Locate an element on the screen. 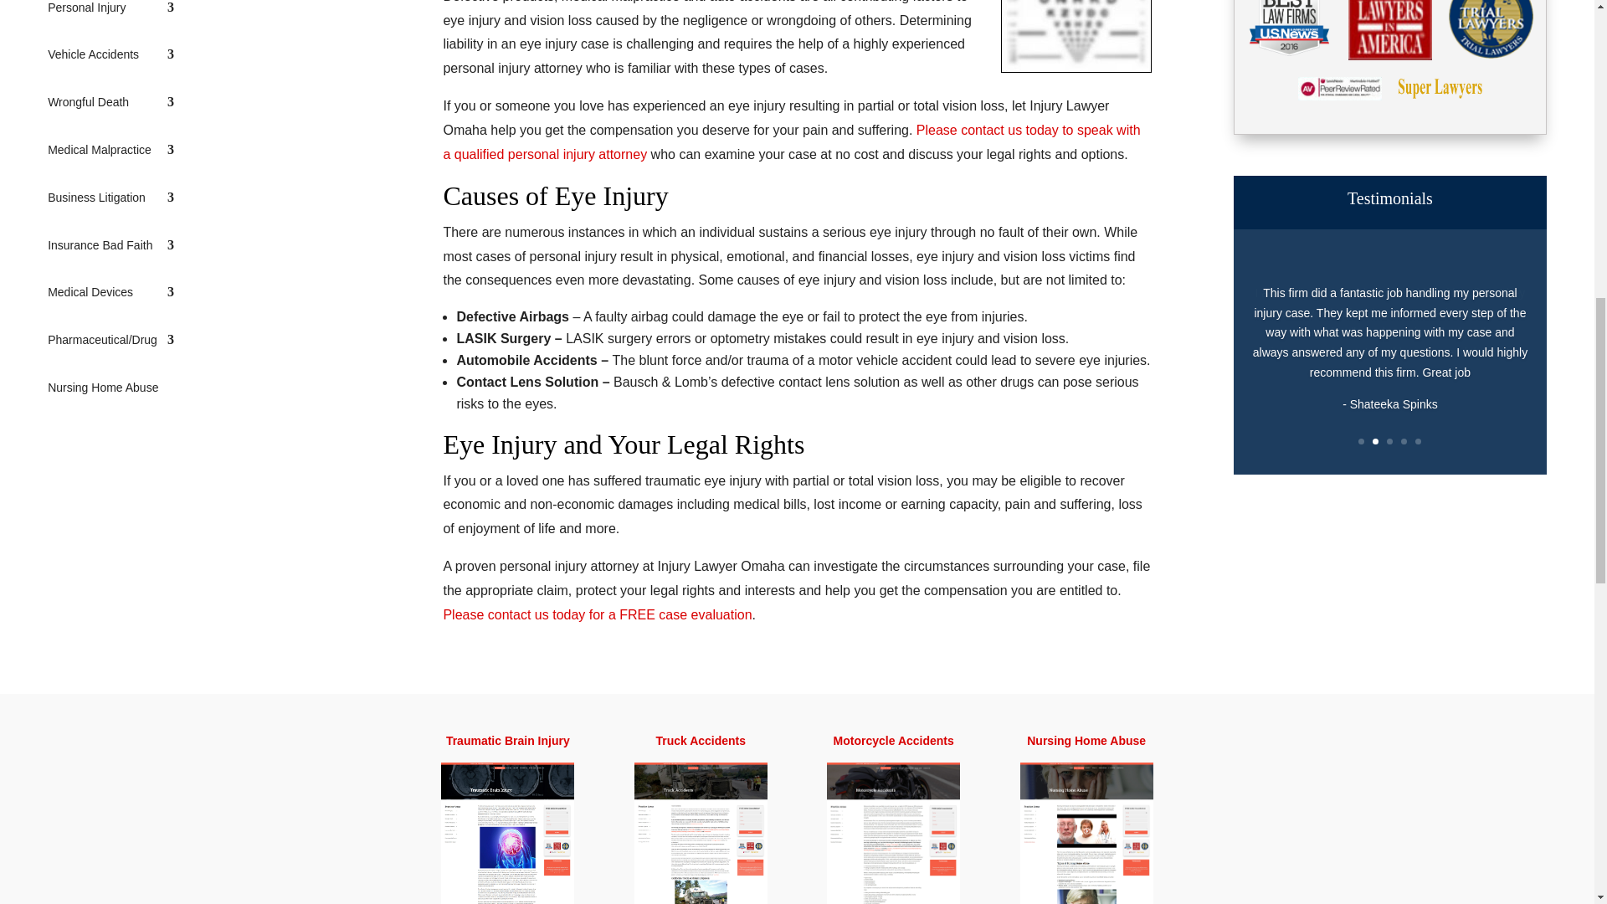 This screenshot has width=1607, height=904. Best-Lawyers-in-America is located at coordinates (1389, 55).